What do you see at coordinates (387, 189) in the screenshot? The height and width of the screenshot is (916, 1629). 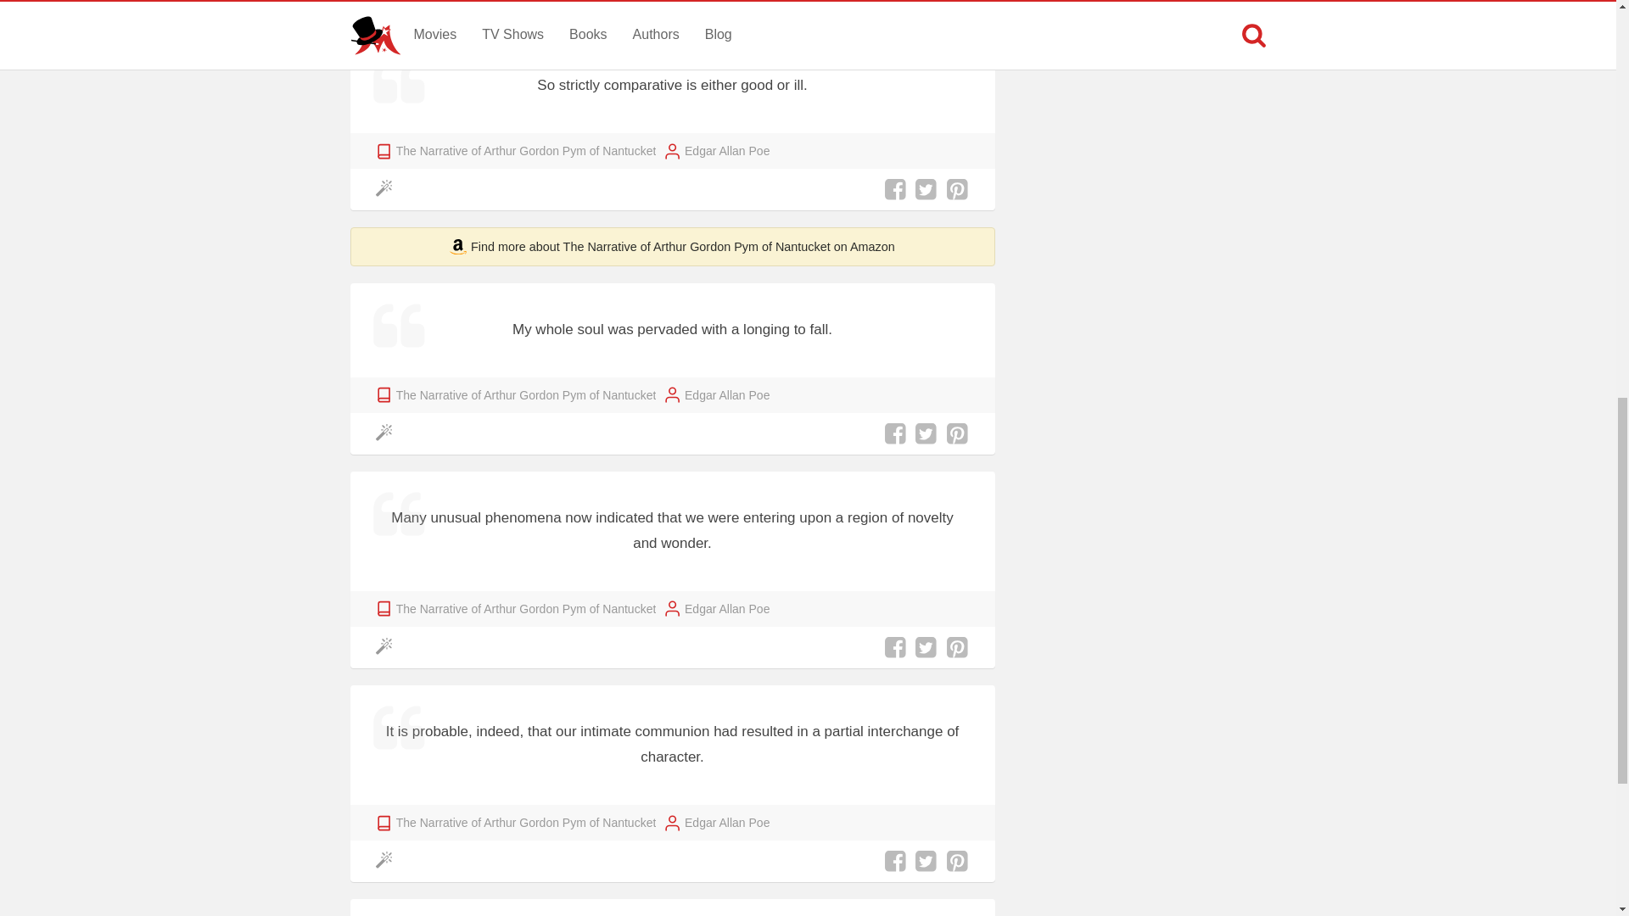 I see `Do Some Magic!` at bounding box center [387, 189].